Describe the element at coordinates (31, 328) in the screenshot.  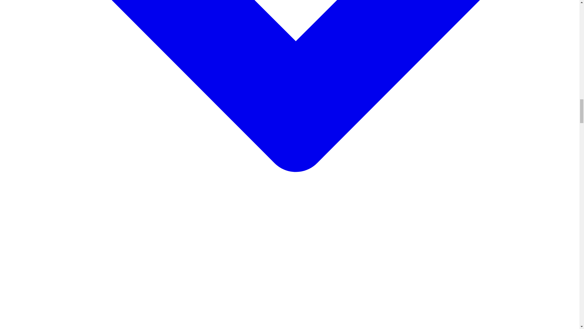
I see `Pray` at that location.